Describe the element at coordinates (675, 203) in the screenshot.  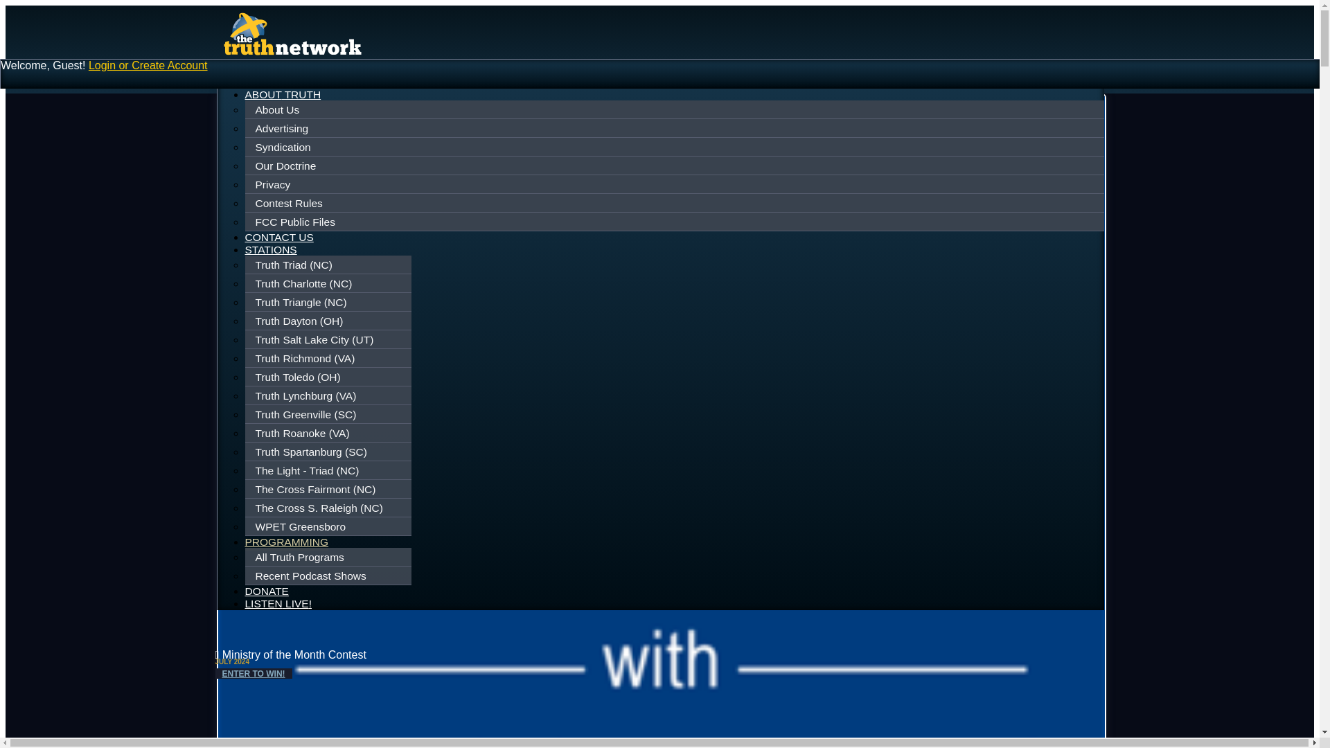
I see `Contest Rules` at that location.